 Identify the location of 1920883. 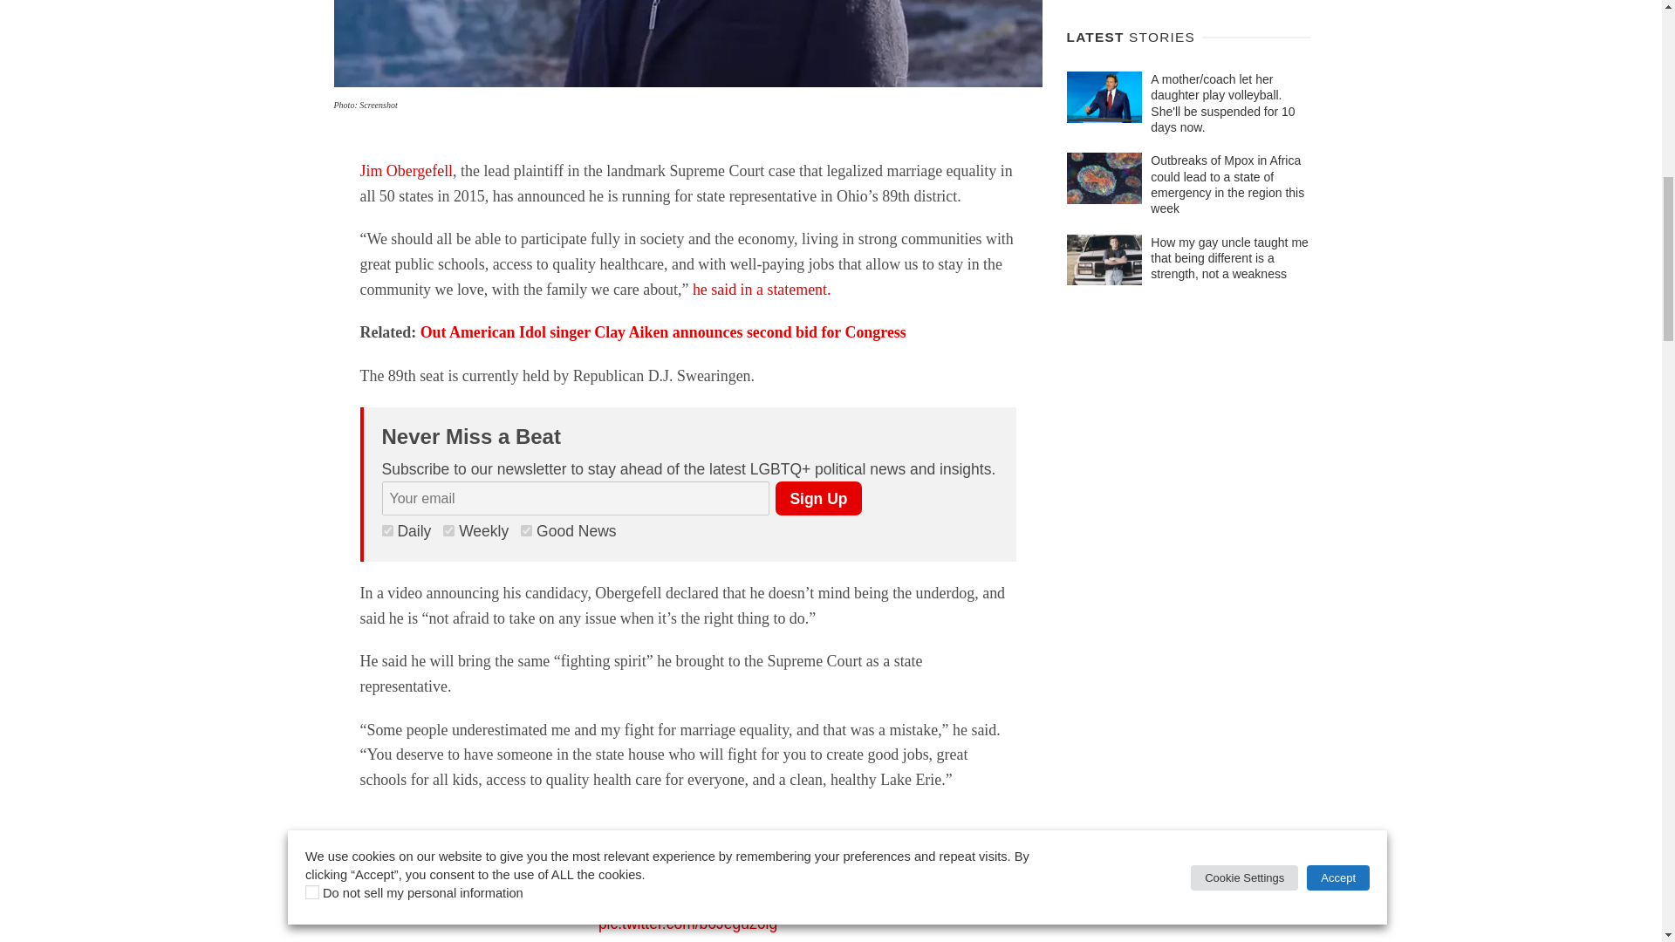
(527, 530).